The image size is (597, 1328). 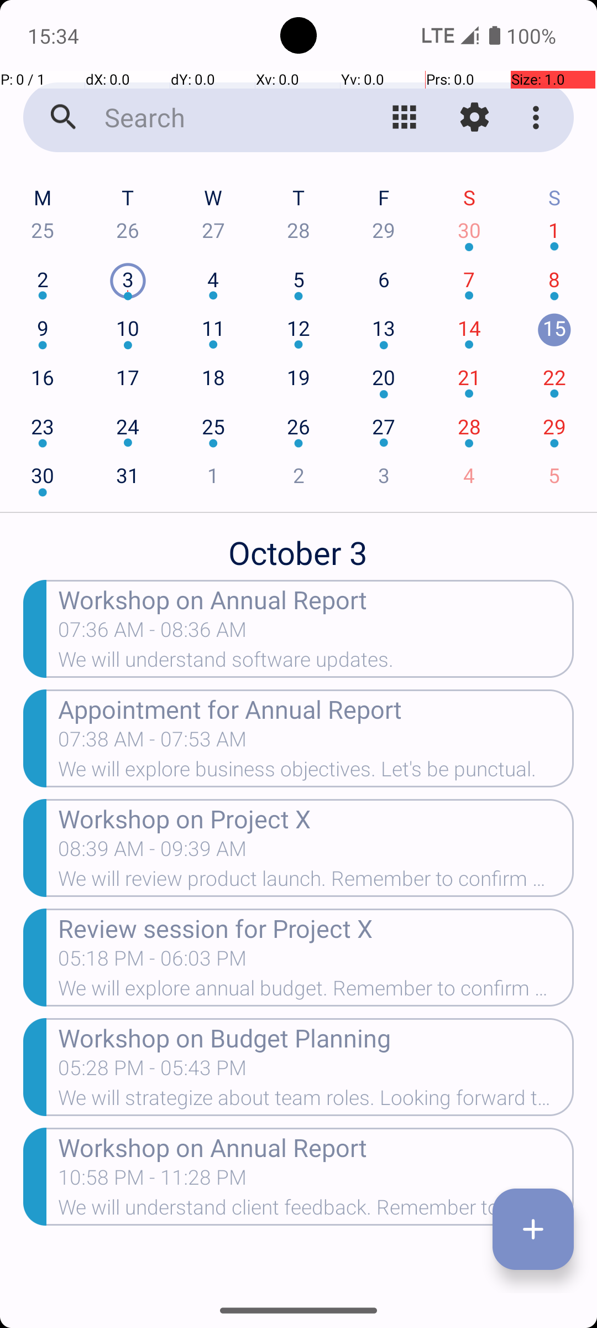 I want to click on 10:58 PM - 11:28 PM, so click(x=153, y=1181).